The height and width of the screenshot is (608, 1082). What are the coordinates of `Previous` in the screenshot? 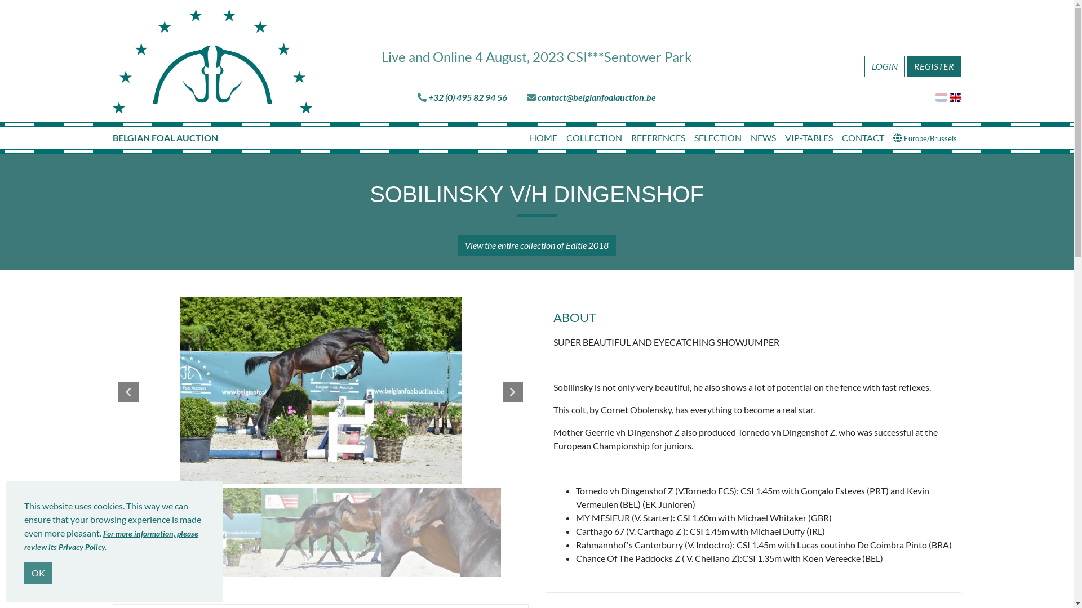 It's located at (128, 392).